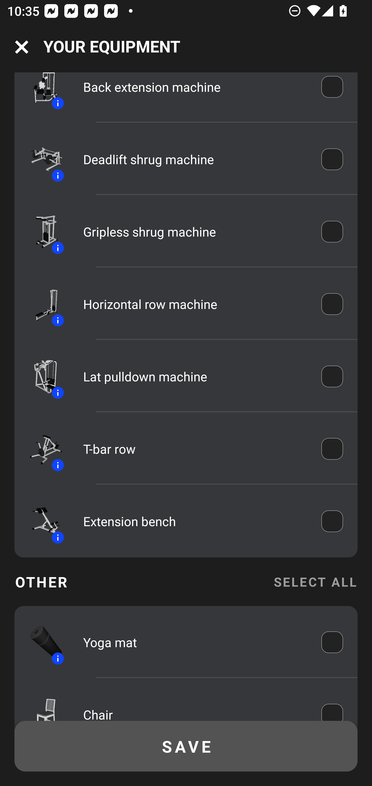 Image resolution: width=372 pixels, height=786 pixels. I want to click on Horizontal row machine, so click(195, 304).